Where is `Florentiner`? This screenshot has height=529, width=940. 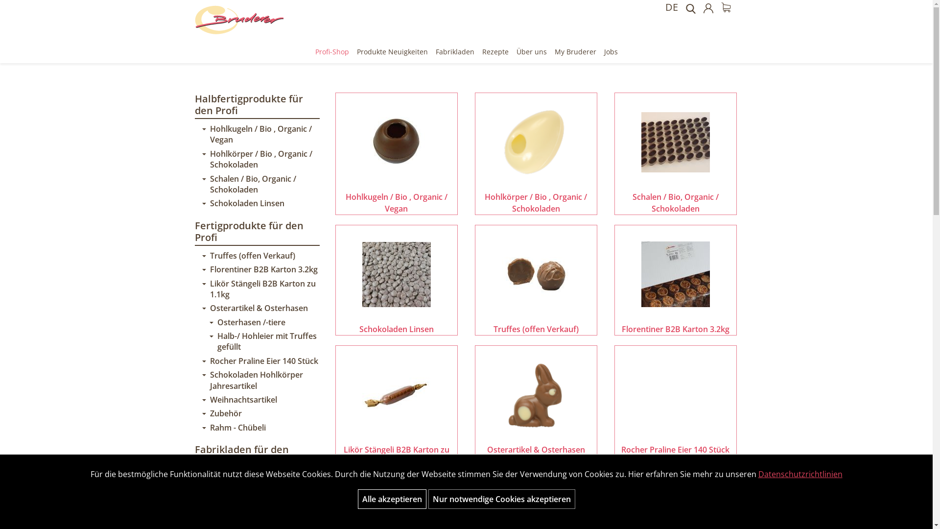 Florentiner is located at coordinates (260, 521).